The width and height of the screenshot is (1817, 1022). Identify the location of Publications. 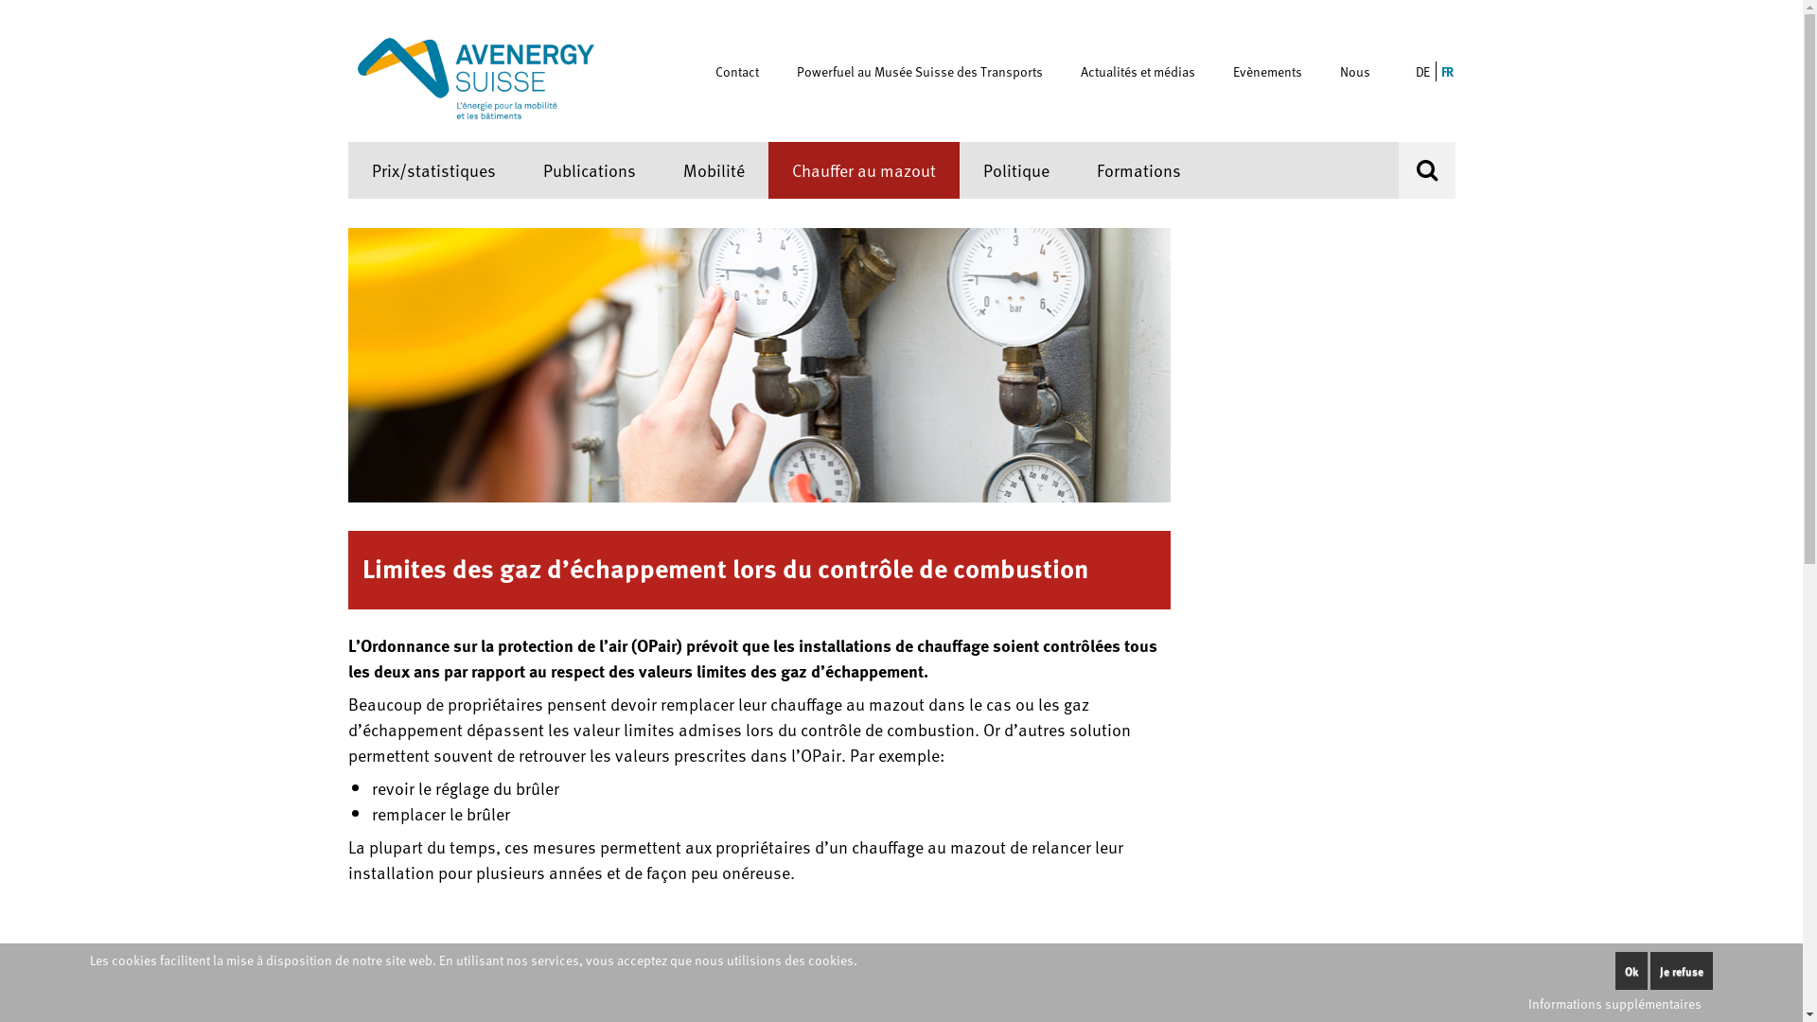
(589, 170).